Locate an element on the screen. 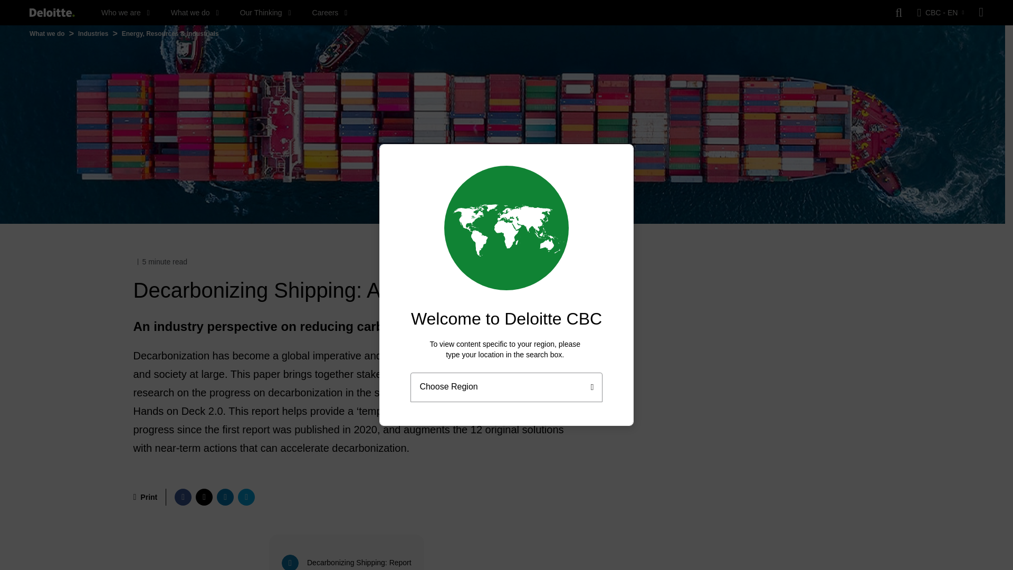  Deloitte is located at coordinates (52, 13).